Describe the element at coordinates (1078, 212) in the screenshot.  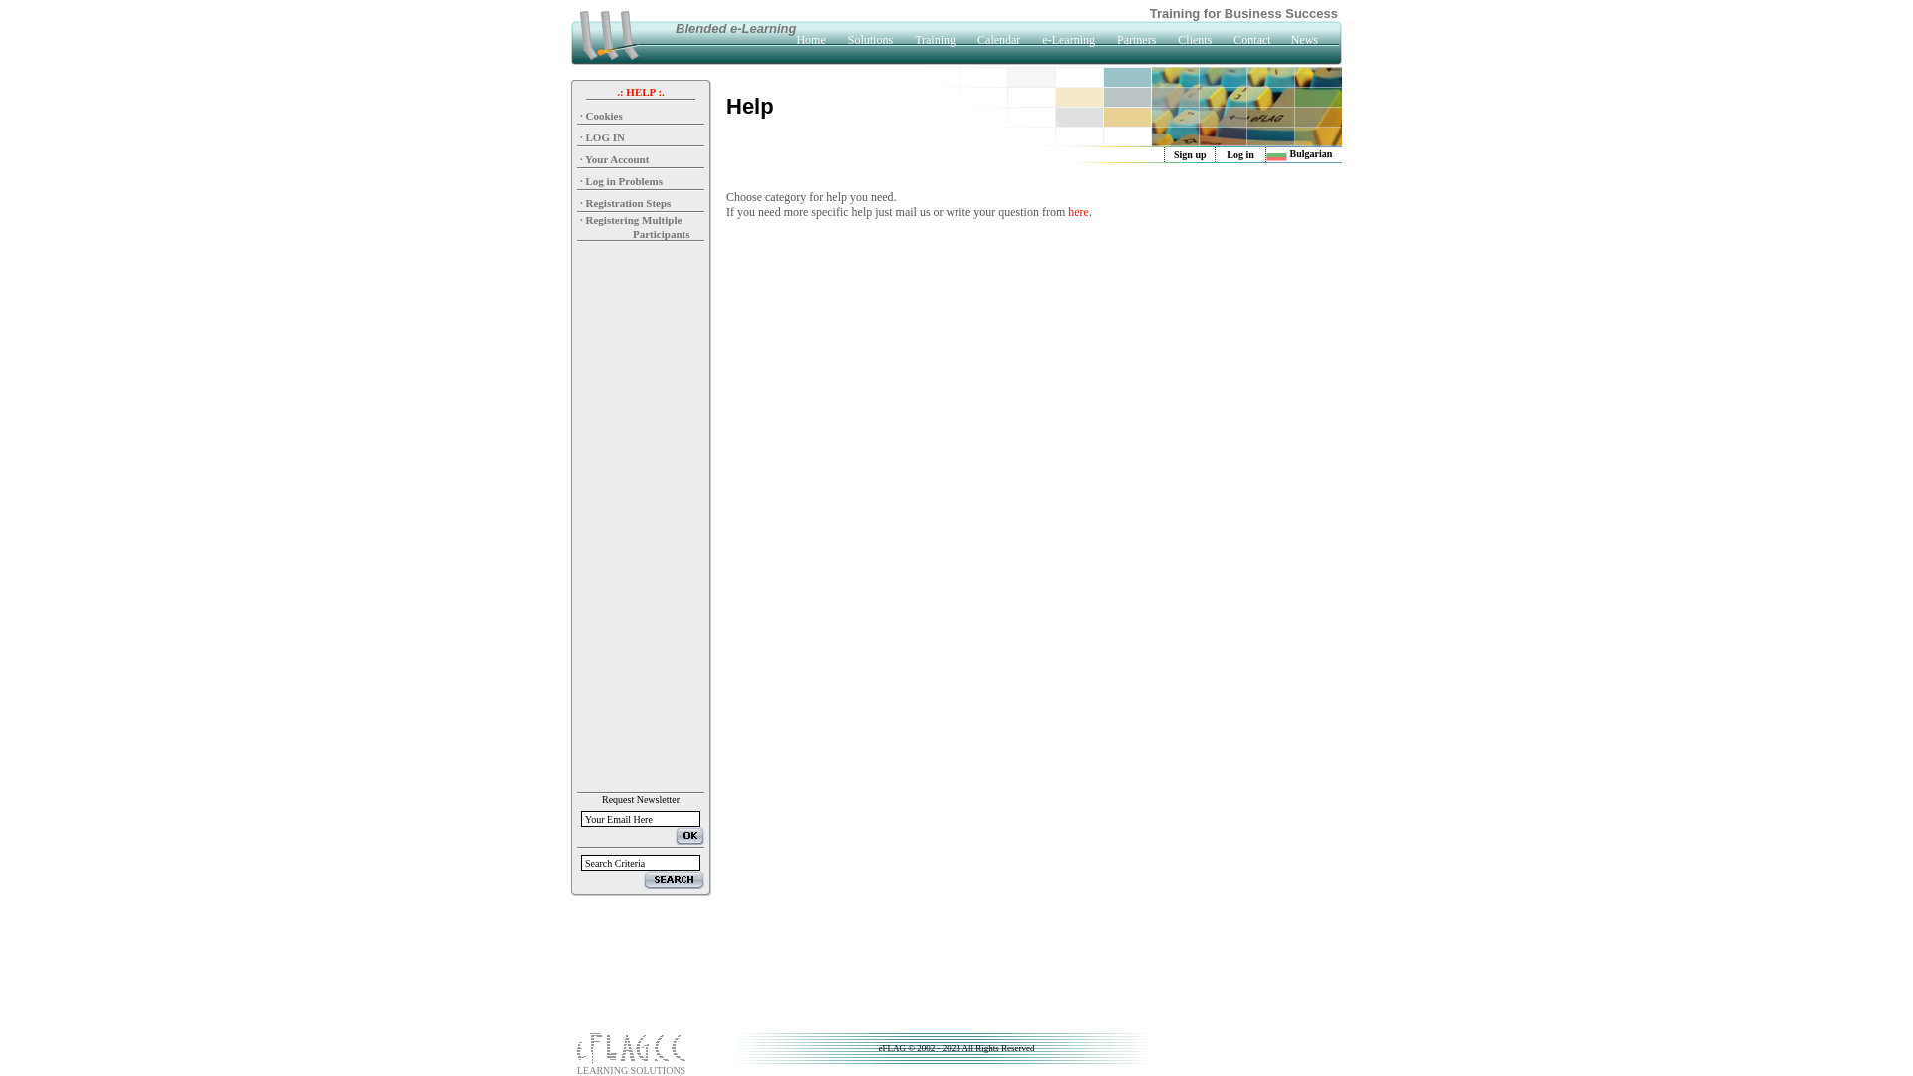
I see `here` at that location.